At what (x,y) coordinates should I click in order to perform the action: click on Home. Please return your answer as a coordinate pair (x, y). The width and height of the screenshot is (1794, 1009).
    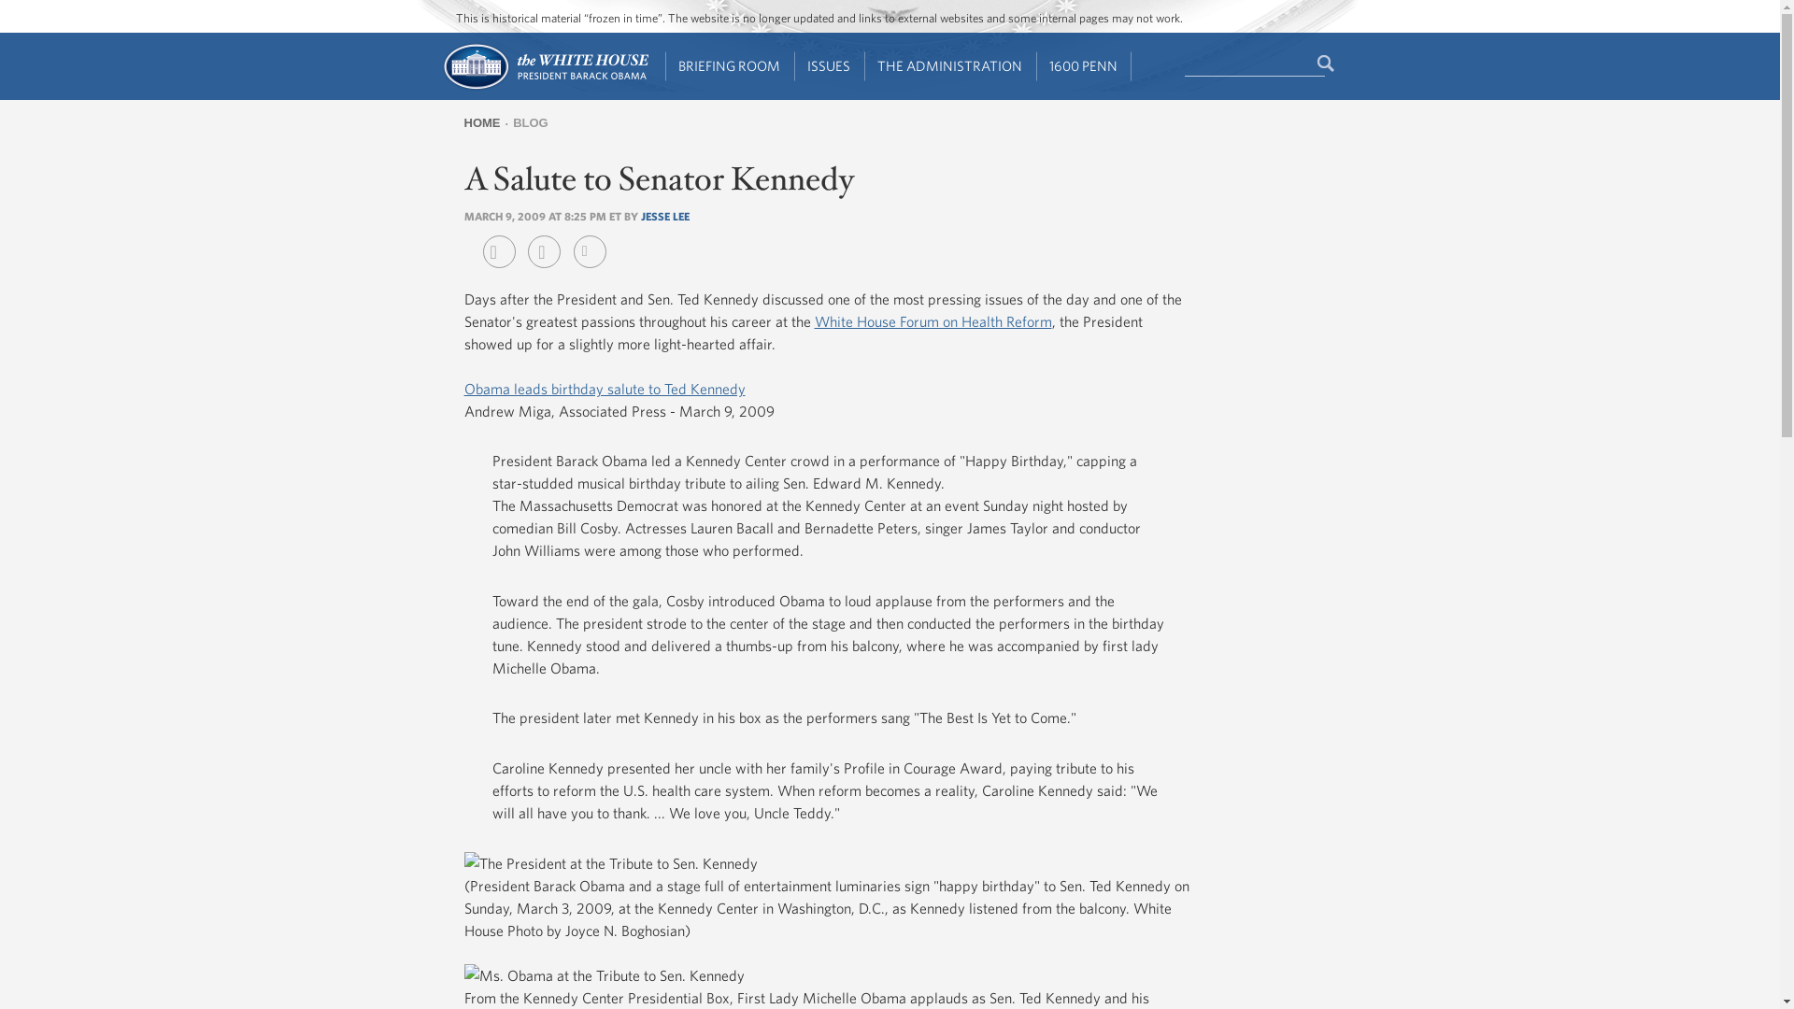
    Looking at the image, I should click on (544, 88).